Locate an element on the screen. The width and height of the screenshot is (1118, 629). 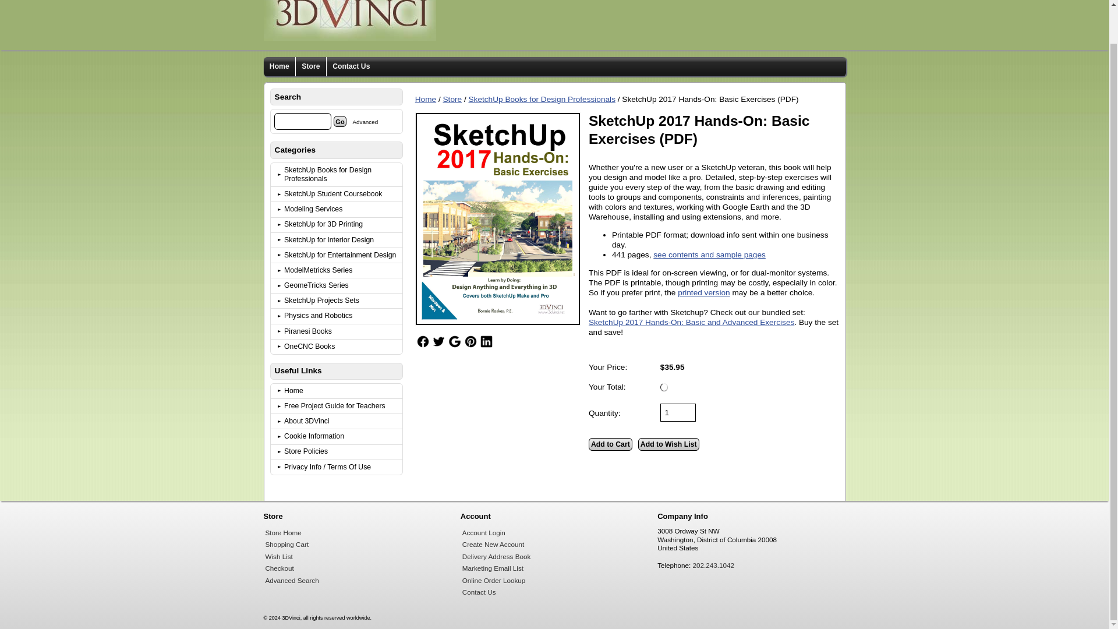
Follow Us is located at coordinates (470, 341).